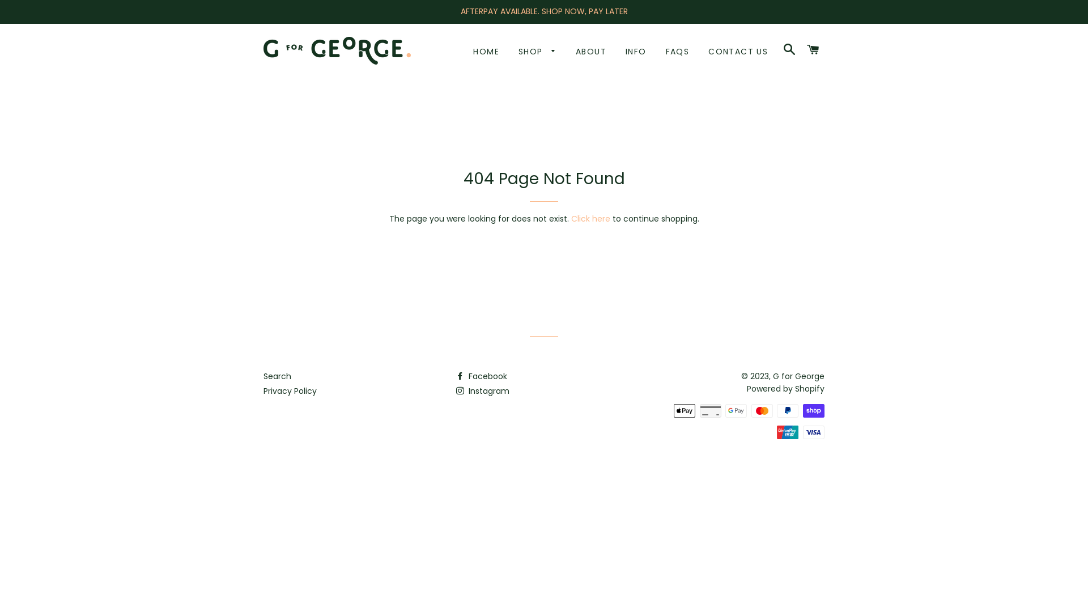 The image size is (1088, 612). I want to click on Instagram, so click(483, 391).